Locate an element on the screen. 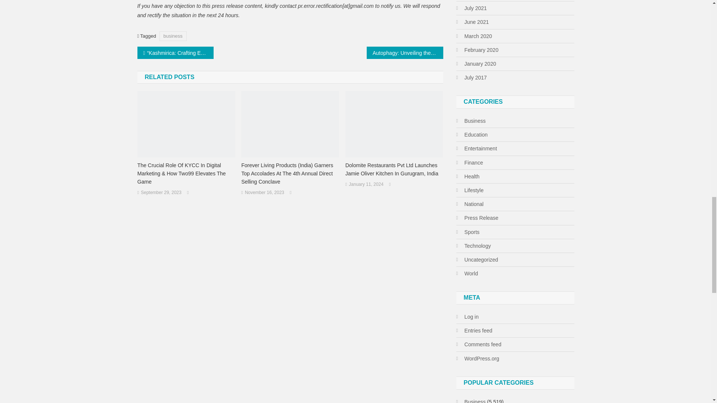 This screenshot has height=403, width=717. September 29, 2023 is located at coordinates (161, 193).